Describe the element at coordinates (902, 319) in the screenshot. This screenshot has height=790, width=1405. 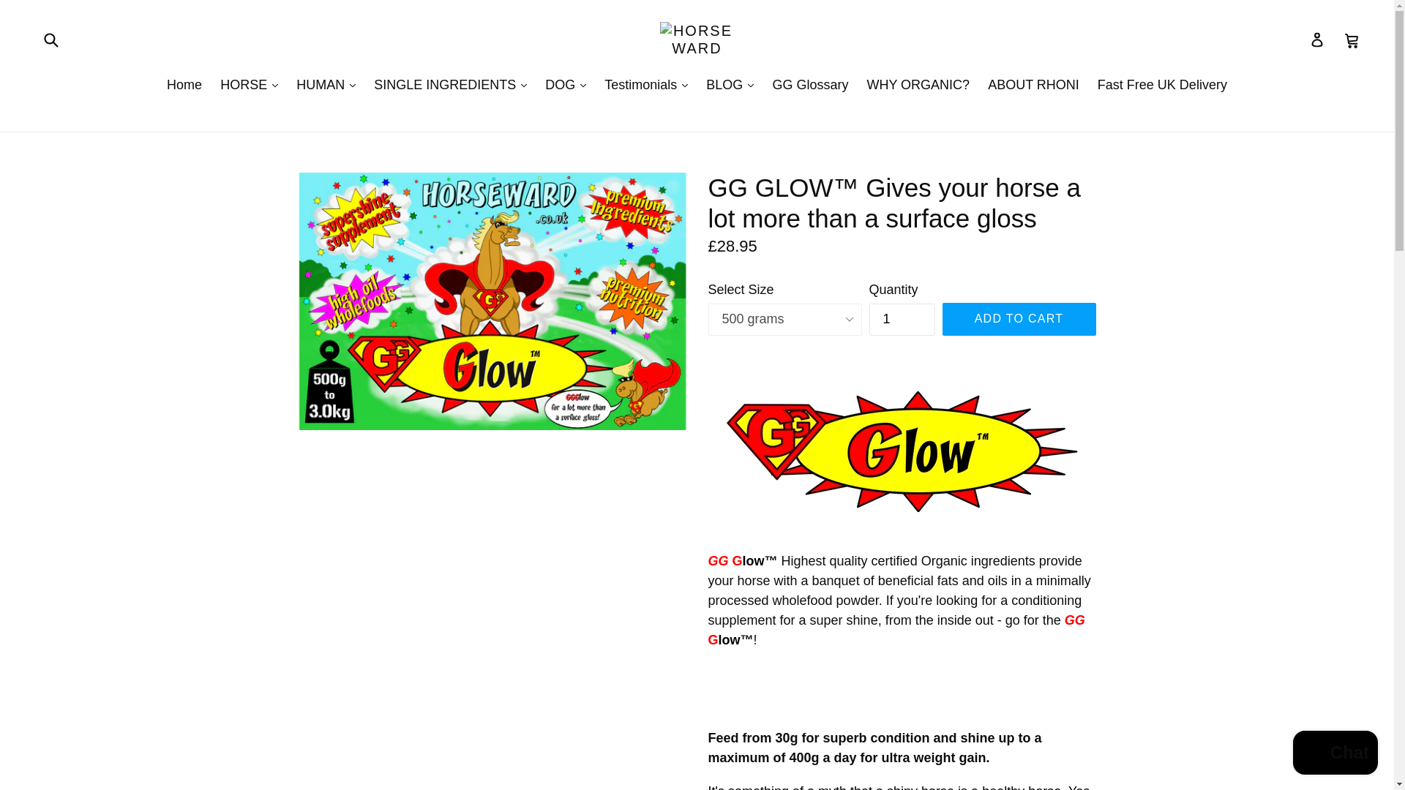
I see `1` at that location.